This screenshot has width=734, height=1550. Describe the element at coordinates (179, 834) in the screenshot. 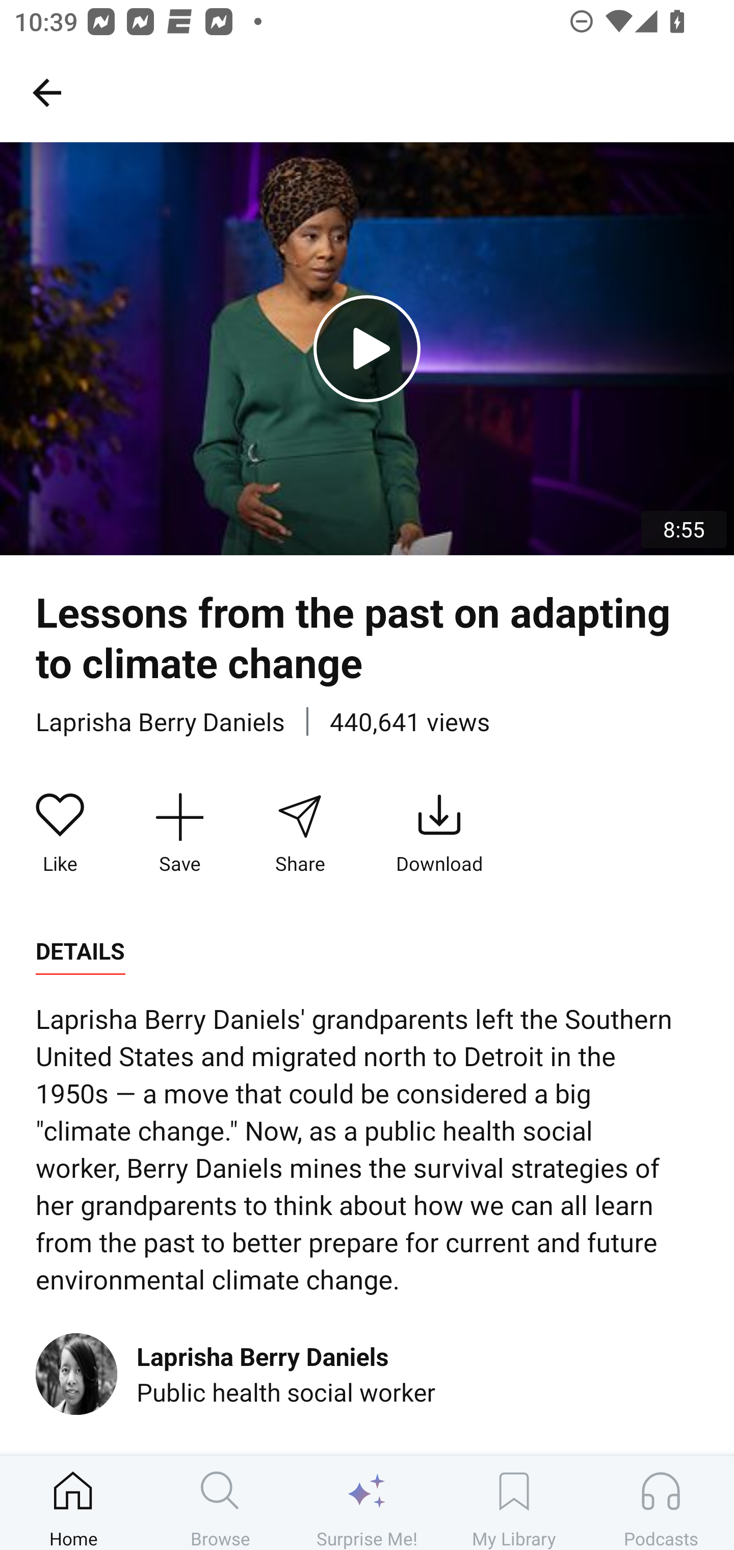

I see `Save` at that location.